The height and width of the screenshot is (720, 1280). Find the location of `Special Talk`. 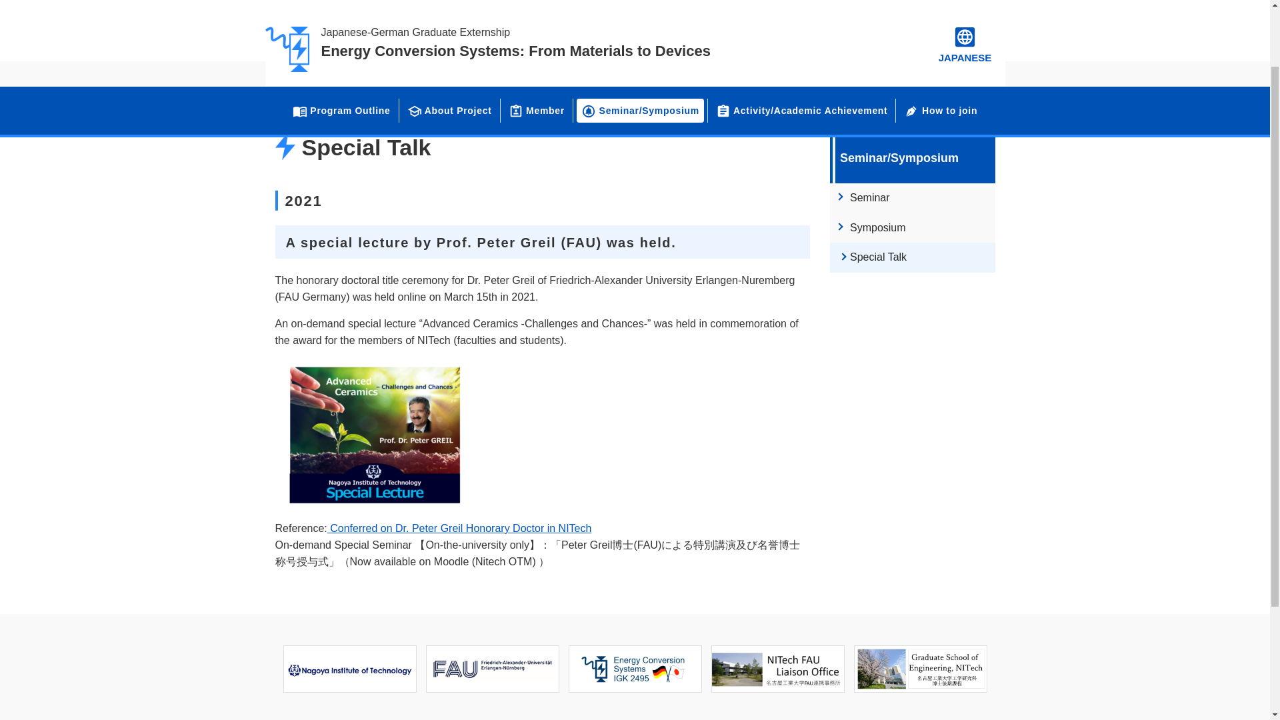

Special Talk is located at coordinates (912, 257).